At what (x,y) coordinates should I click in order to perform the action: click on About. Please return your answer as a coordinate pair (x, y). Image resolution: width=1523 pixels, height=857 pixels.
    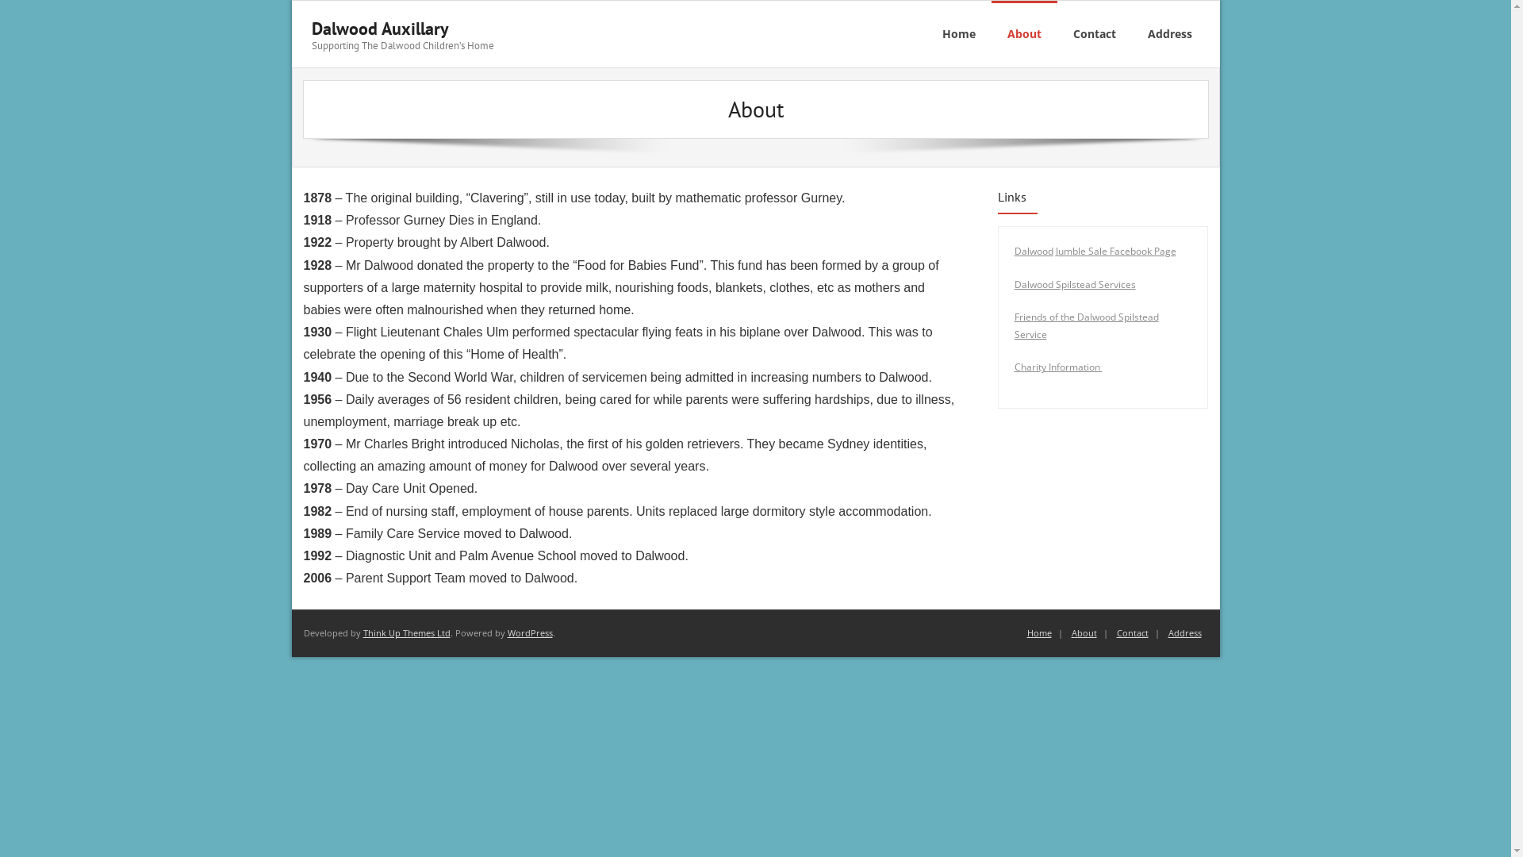
    Looking at the image, I should click on (1025, 34).